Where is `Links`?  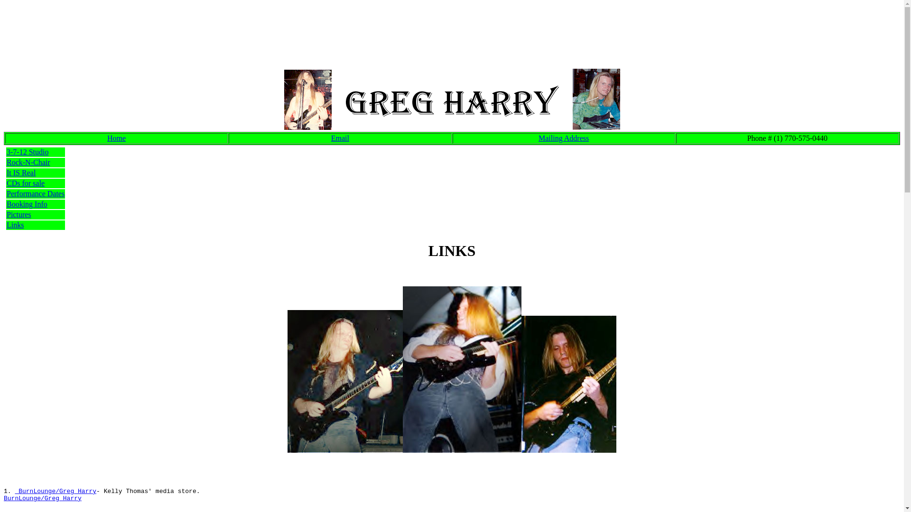
Links is located at coordinates (15, 225).